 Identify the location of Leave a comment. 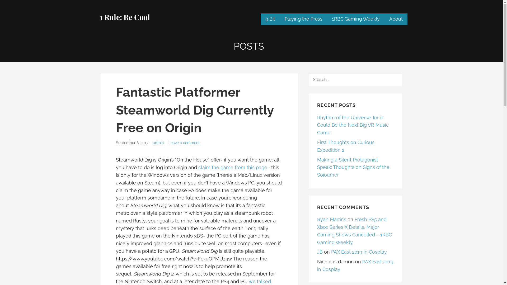
(184, 142).